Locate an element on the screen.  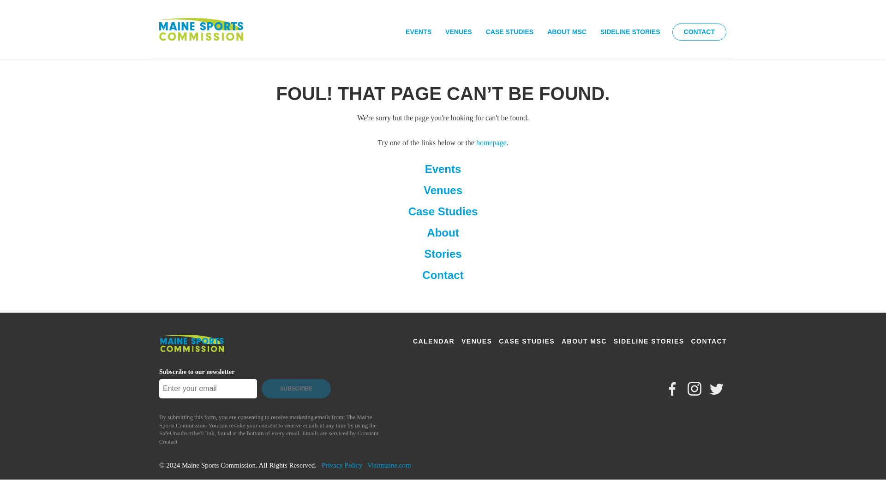
Follow Maine Sports Commission on Instagram is located at coordinates (694, 388).